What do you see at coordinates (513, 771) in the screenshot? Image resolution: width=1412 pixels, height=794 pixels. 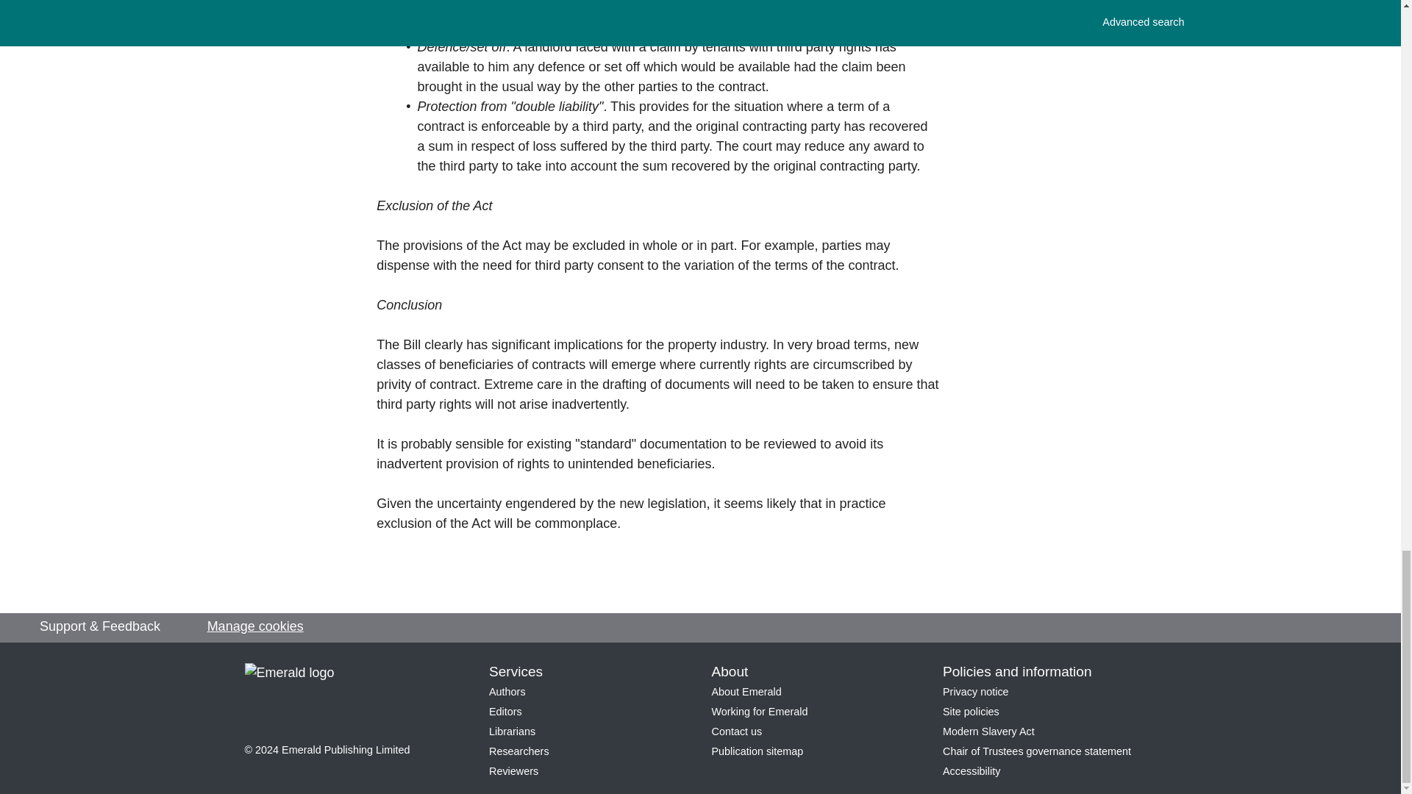 I see `Reviewers` at bounding box center [513, 771].